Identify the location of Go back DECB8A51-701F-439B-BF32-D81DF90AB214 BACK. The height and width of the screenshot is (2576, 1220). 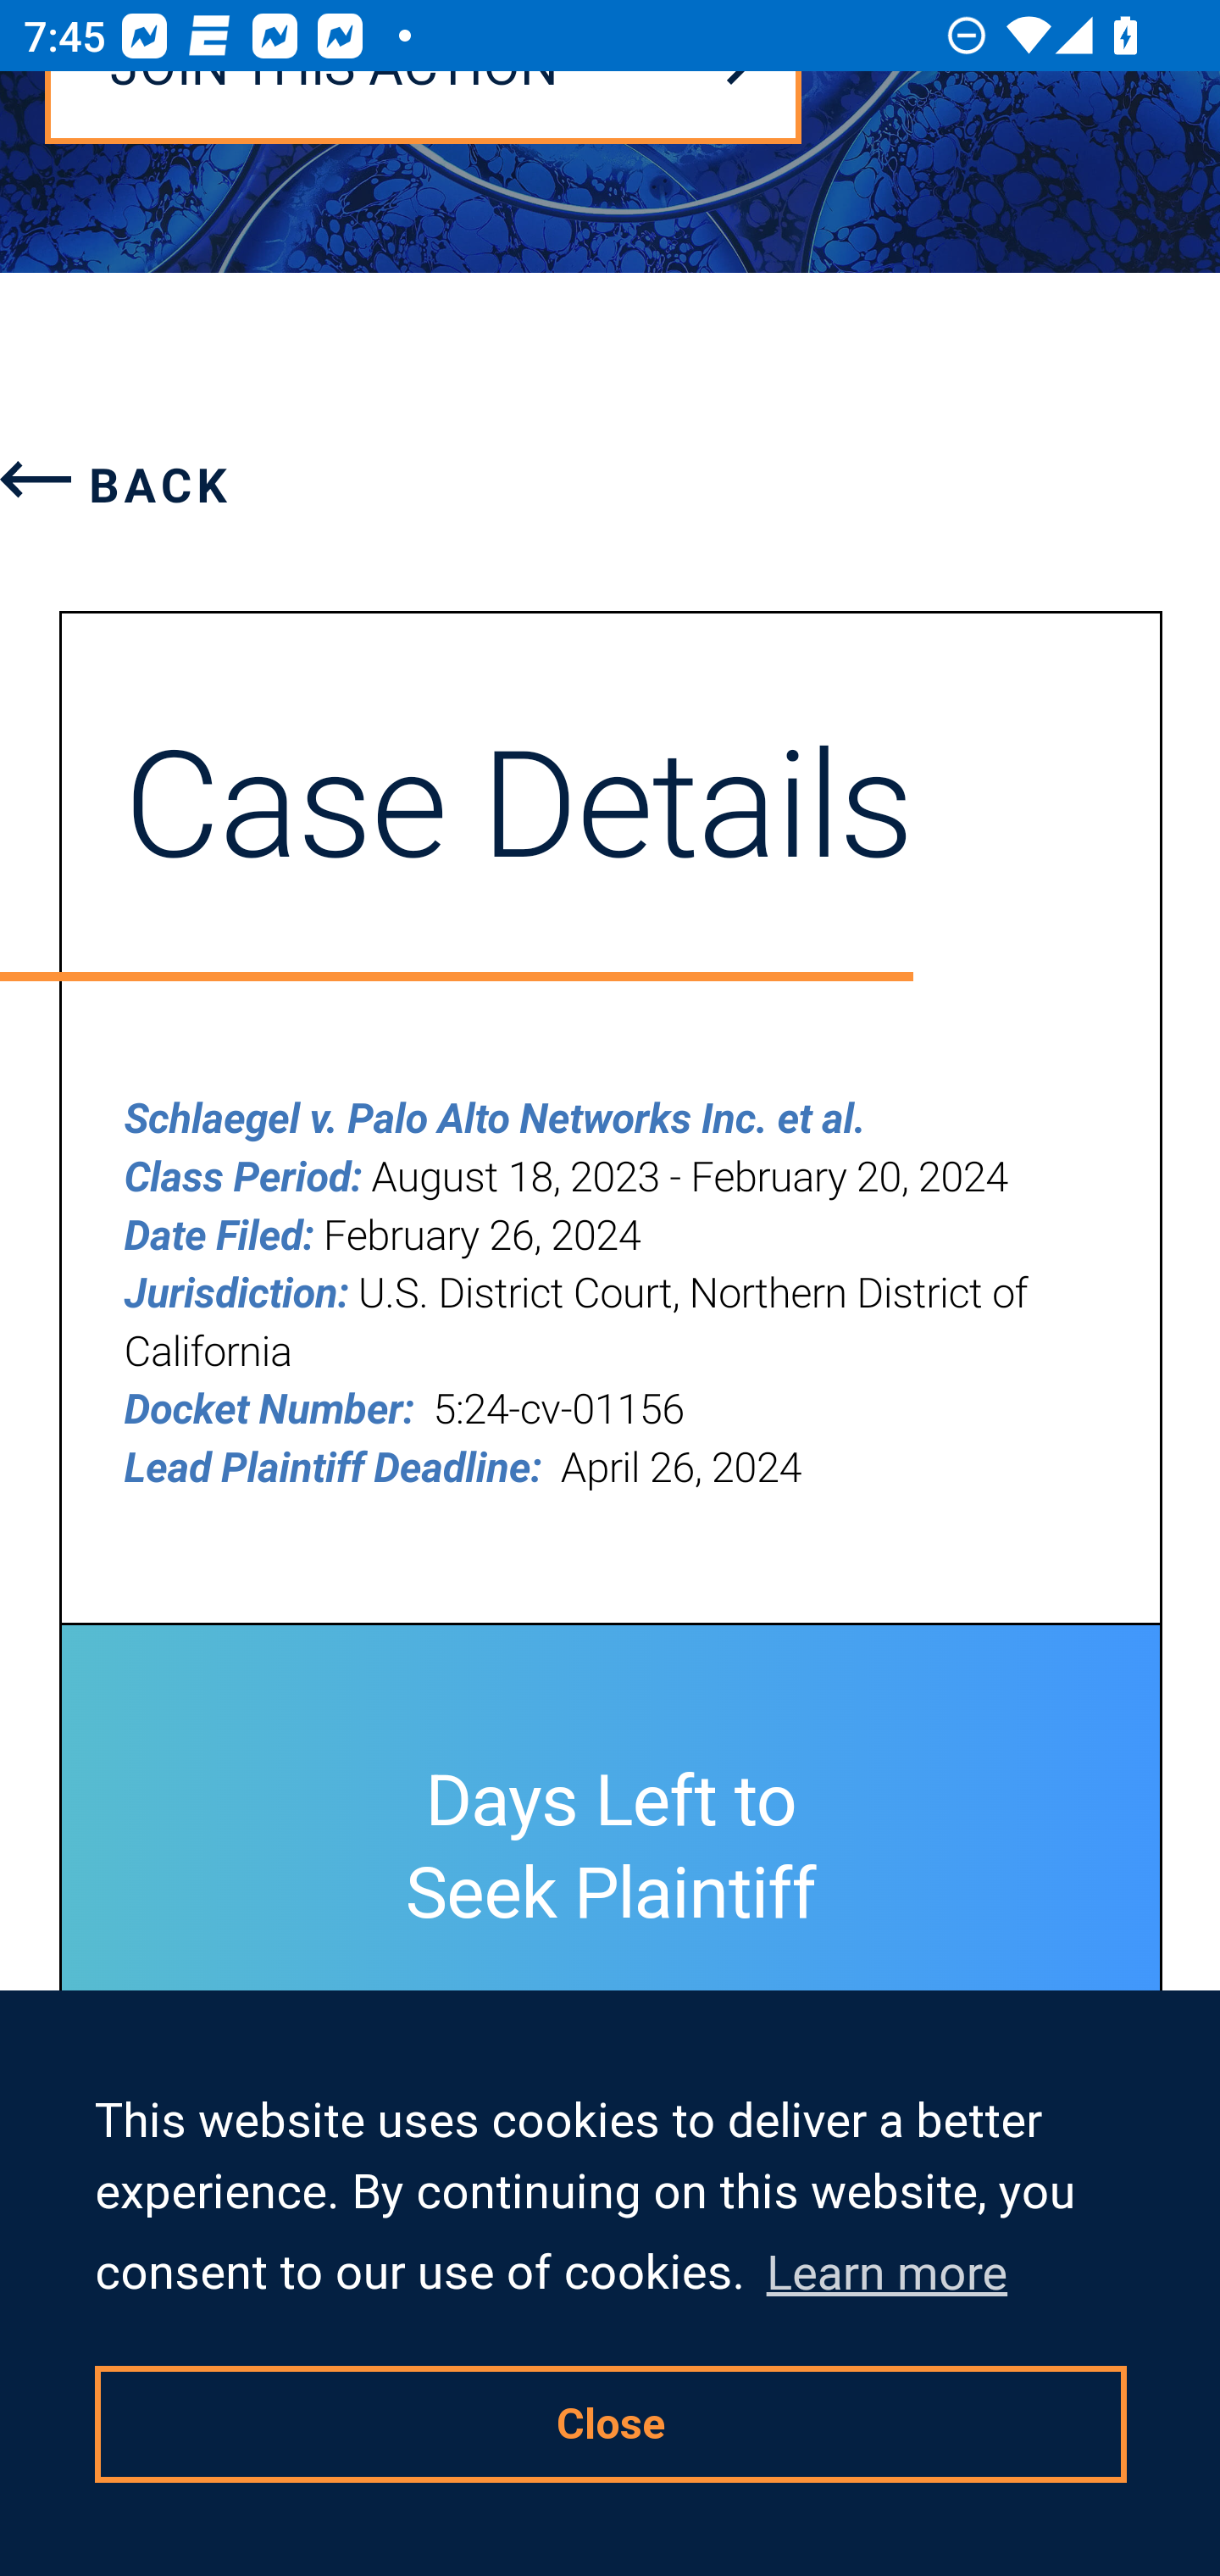
(117, 486).